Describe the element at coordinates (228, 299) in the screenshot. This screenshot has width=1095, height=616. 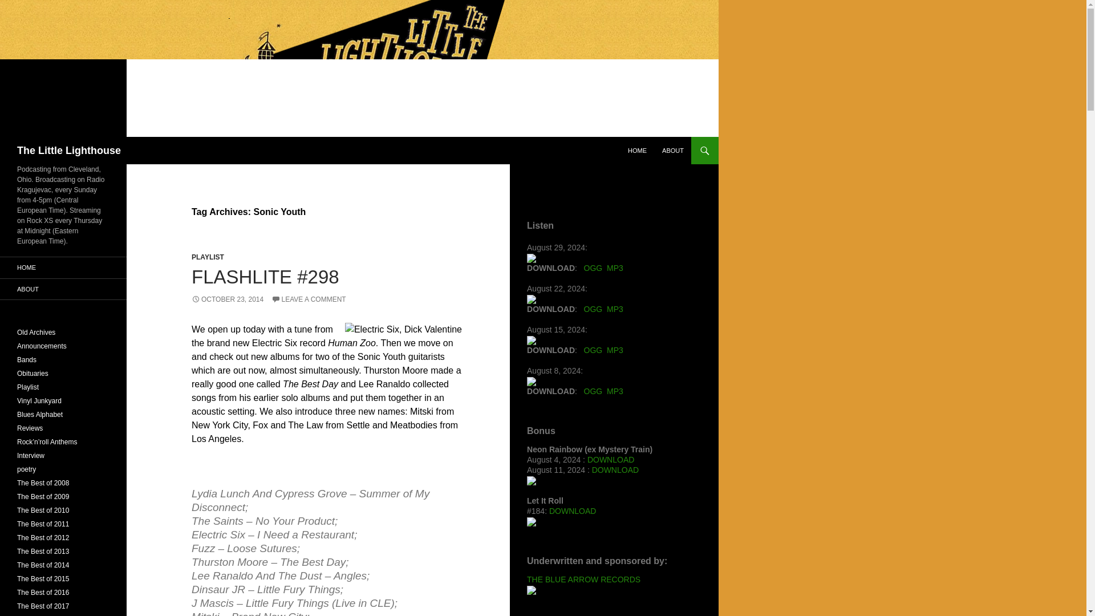
I see `OCTOBER 23, 2014` at that location.